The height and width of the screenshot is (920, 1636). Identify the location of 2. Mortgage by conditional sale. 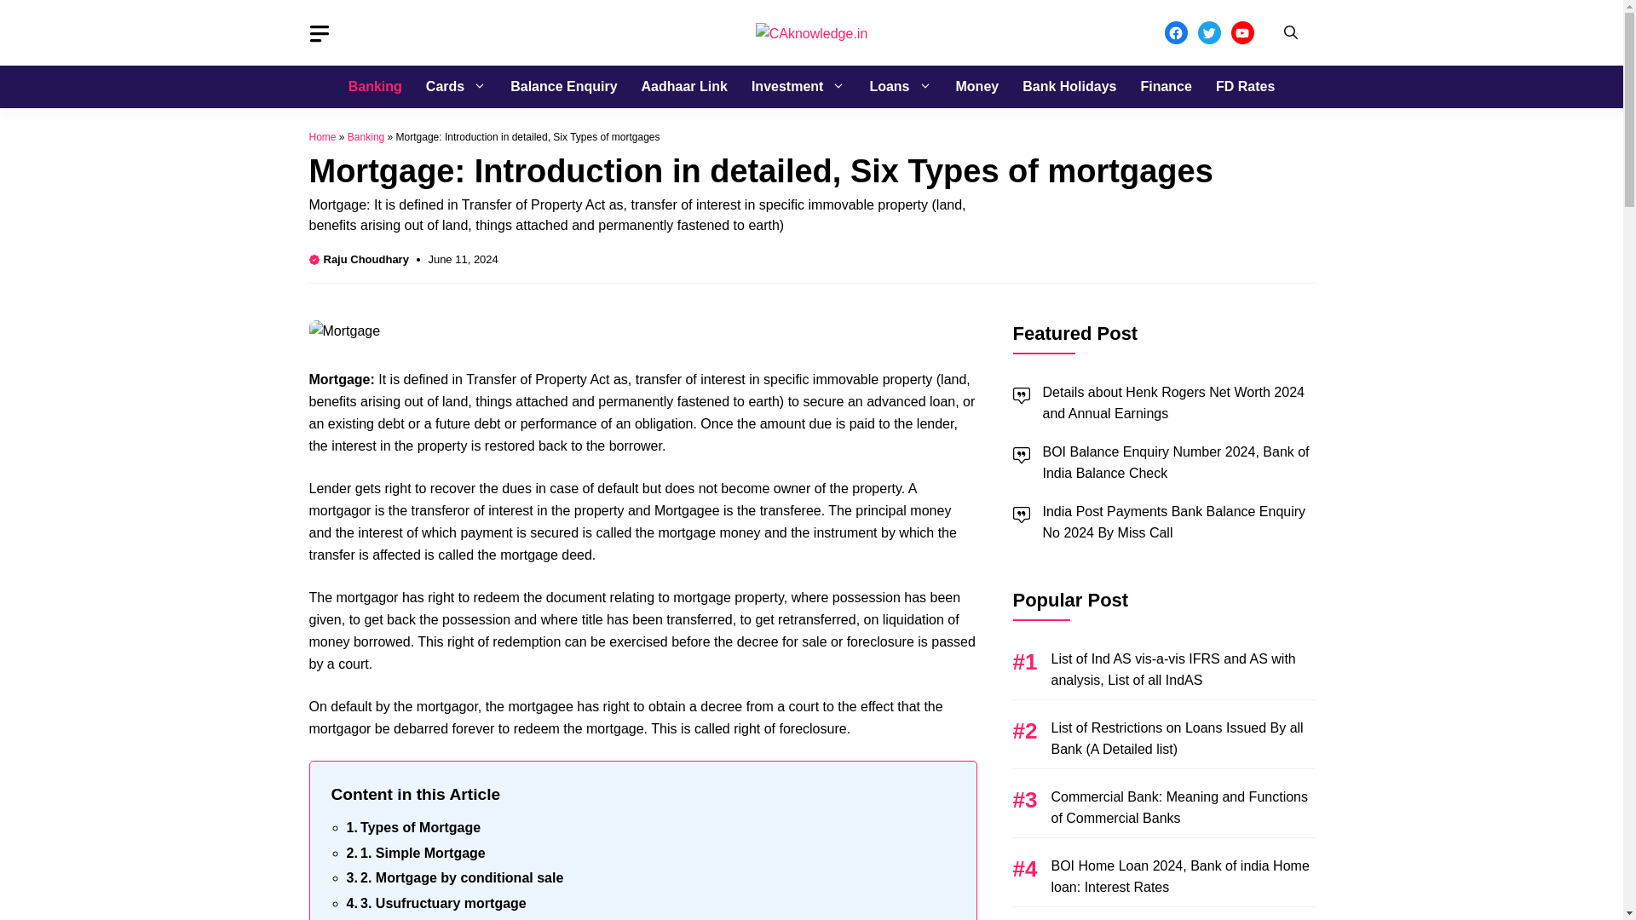
(453, 878).